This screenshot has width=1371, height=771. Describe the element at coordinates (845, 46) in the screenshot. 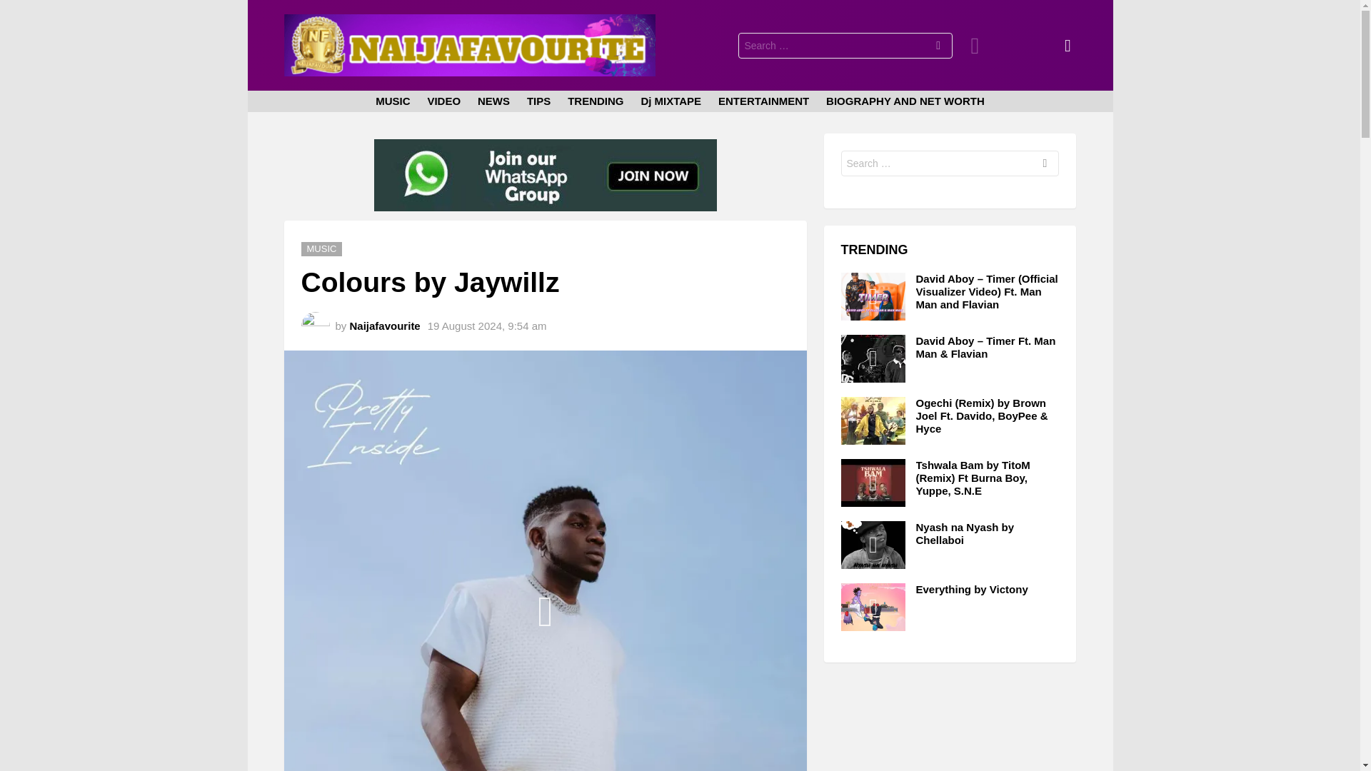

I see `Search for:` at that location.